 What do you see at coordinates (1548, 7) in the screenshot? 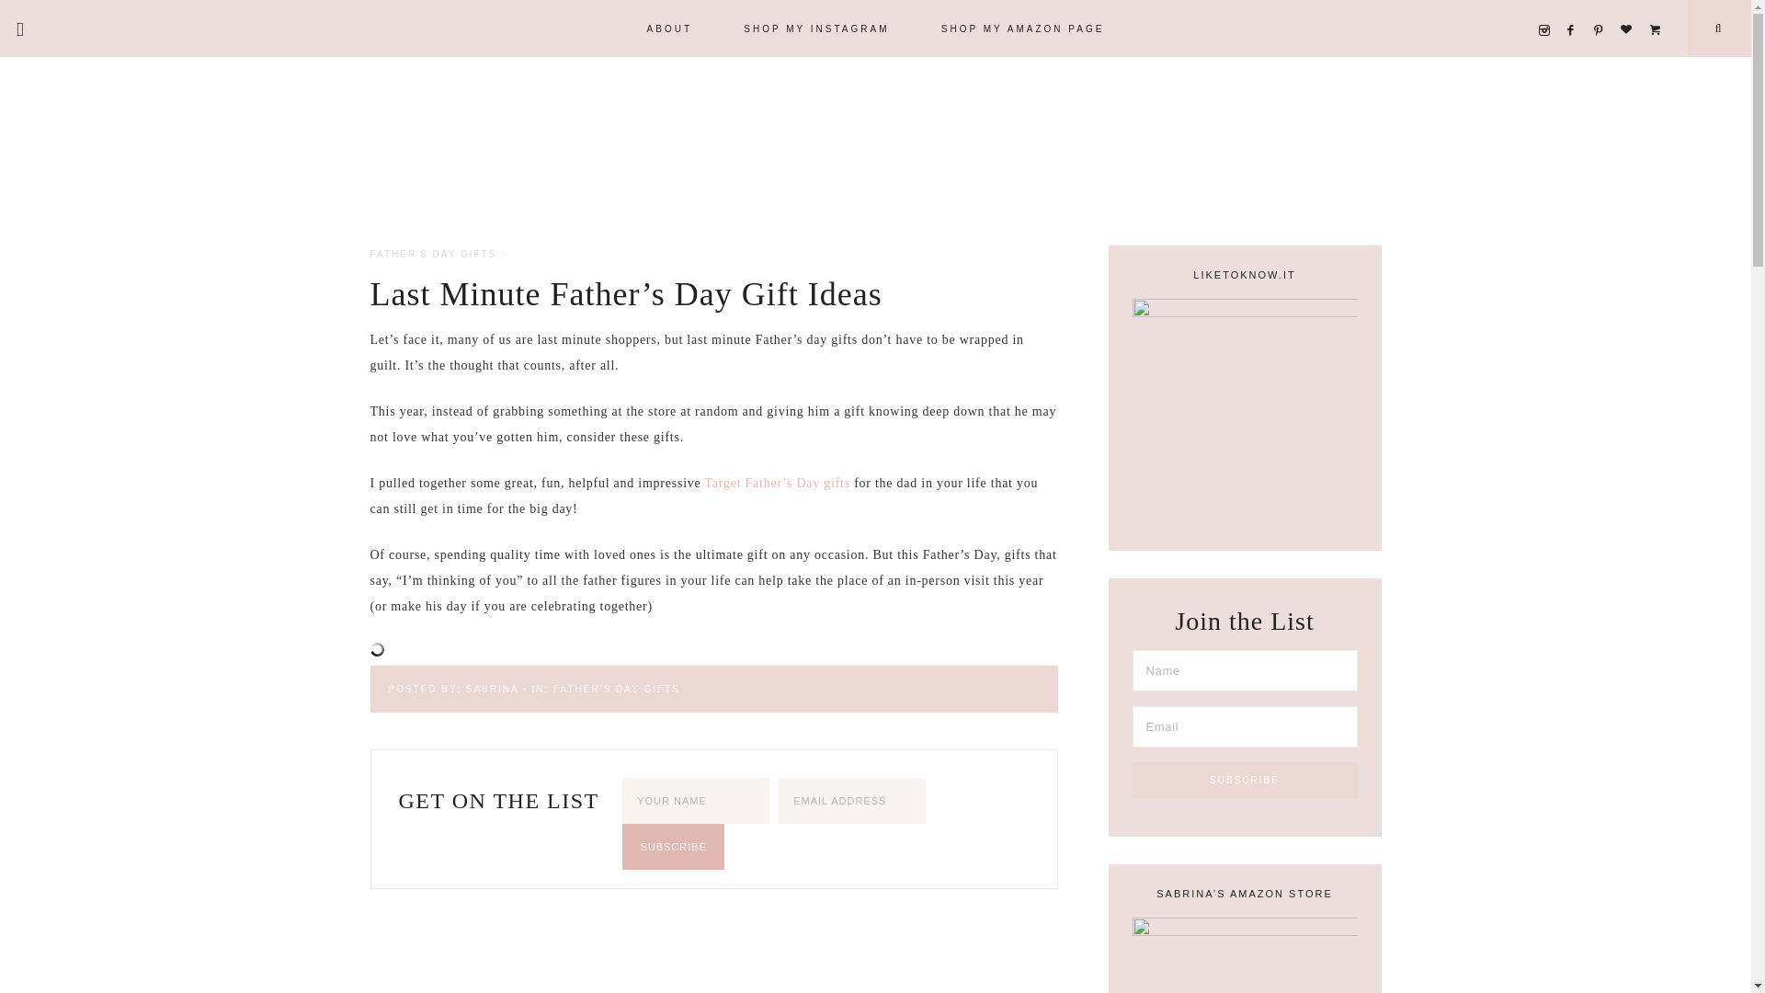
I see `Instagram` at bounding box center [1548, 7].